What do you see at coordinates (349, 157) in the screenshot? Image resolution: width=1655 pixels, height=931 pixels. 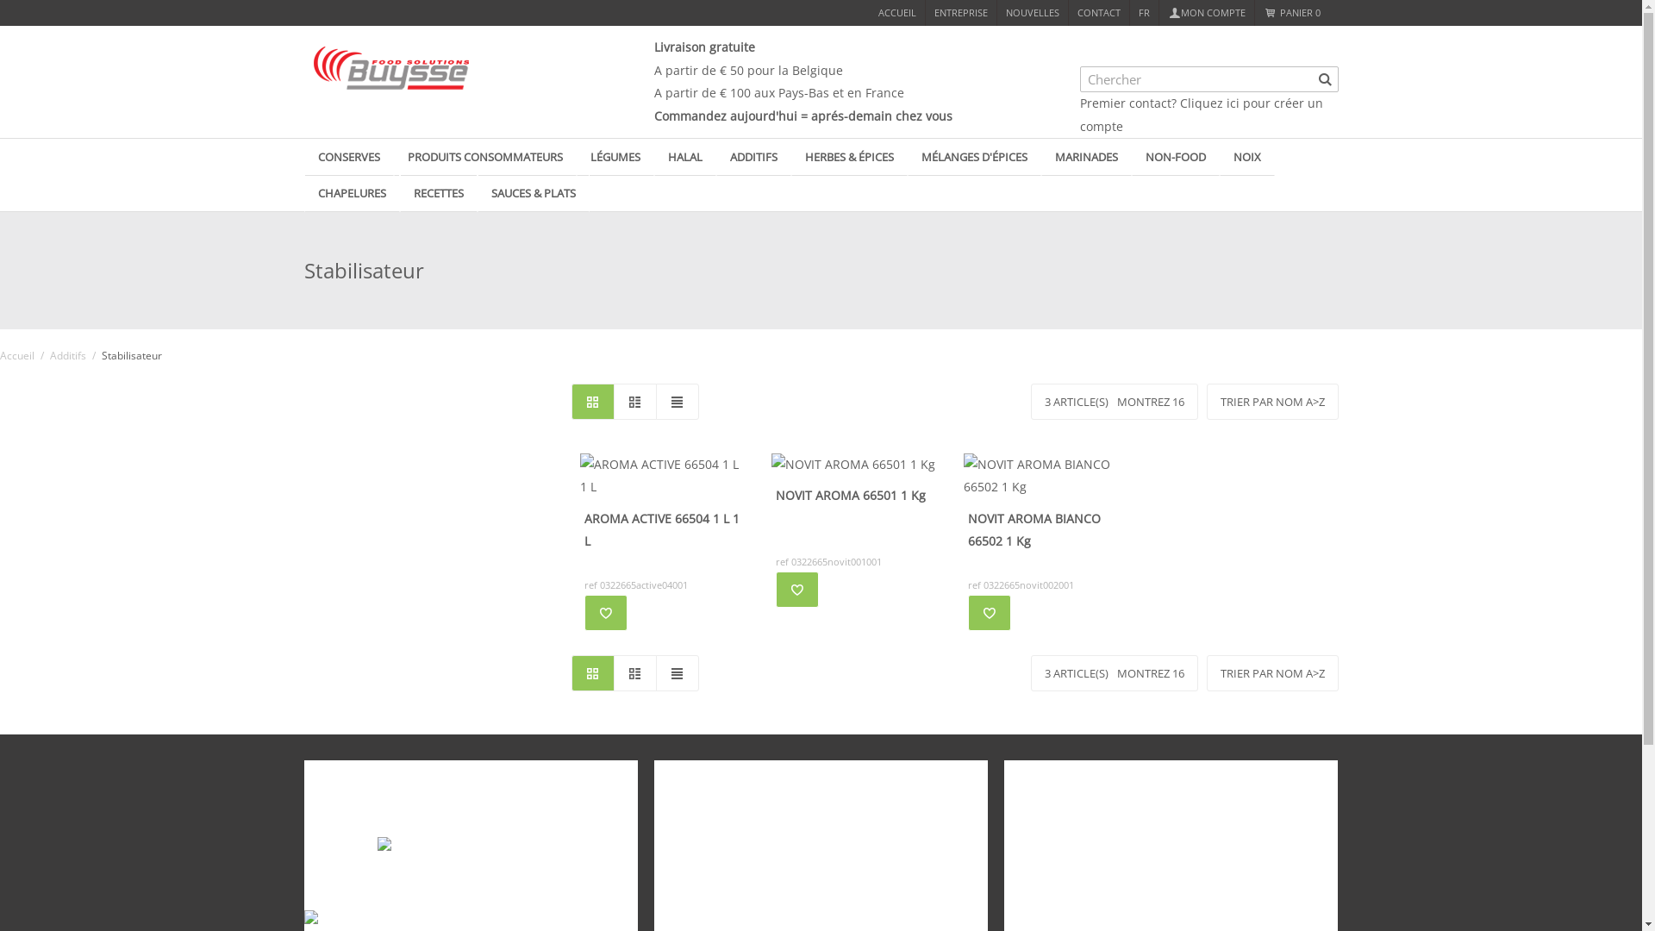 I see `CONSERVES` at bounding box center [349, 157].